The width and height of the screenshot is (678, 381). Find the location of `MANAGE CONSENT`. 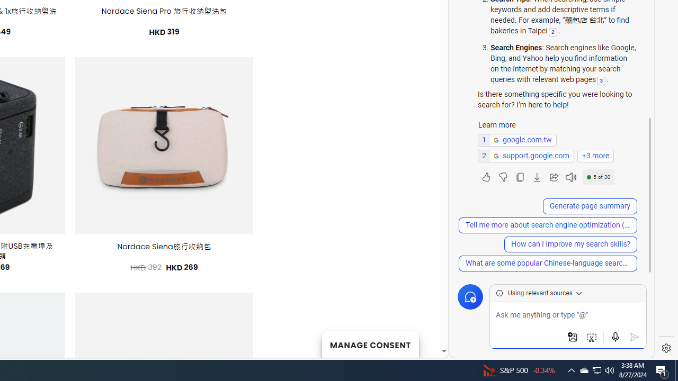

MANAGE CONSENT is located at coordinates (370, 344).